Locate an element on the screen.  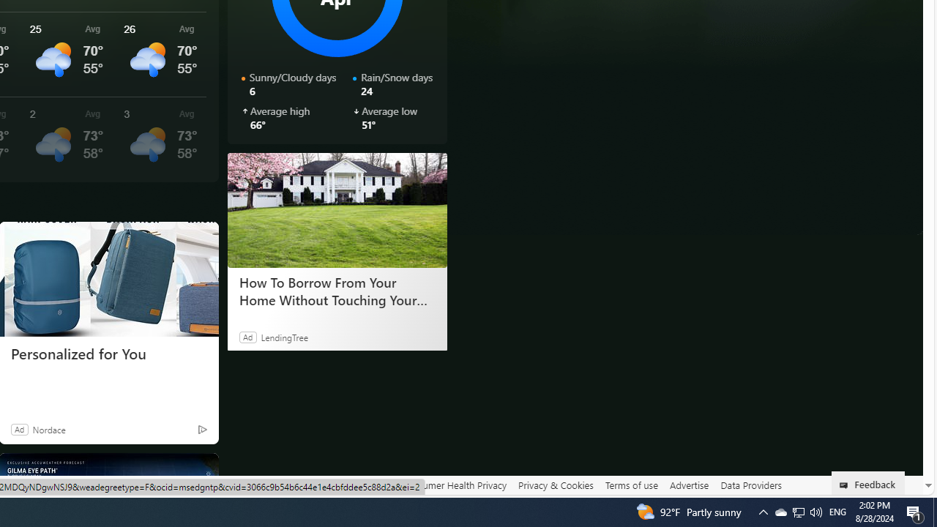
Feedback is located at coordinates (868, 483).